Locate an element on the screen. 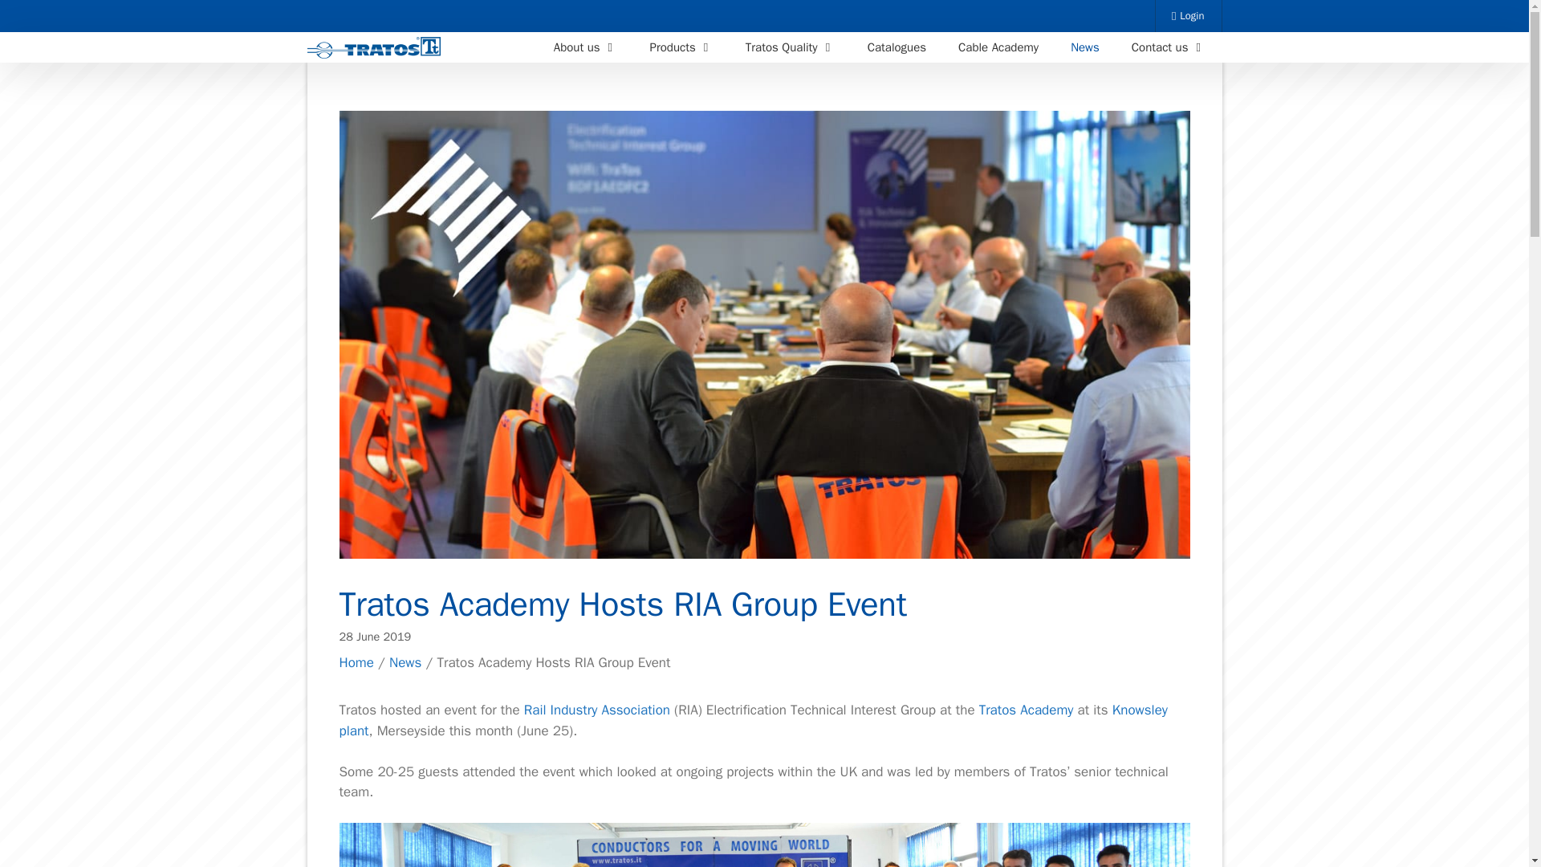  Tratos Quality is located at coordinates (790, 47).